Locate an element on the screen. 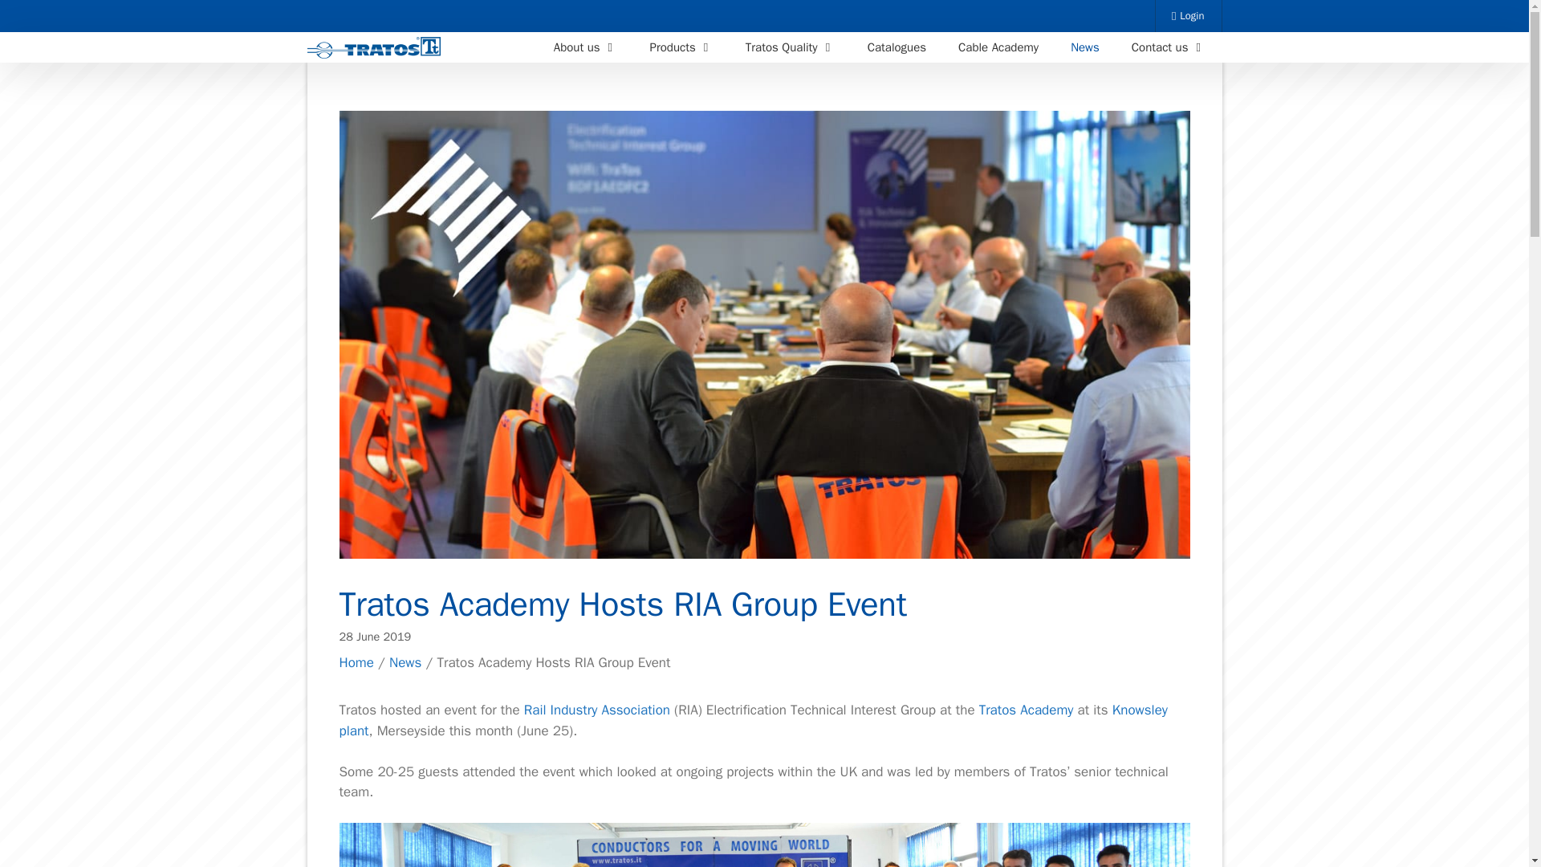  Tratos Quality is located at coordinates (790, 47).